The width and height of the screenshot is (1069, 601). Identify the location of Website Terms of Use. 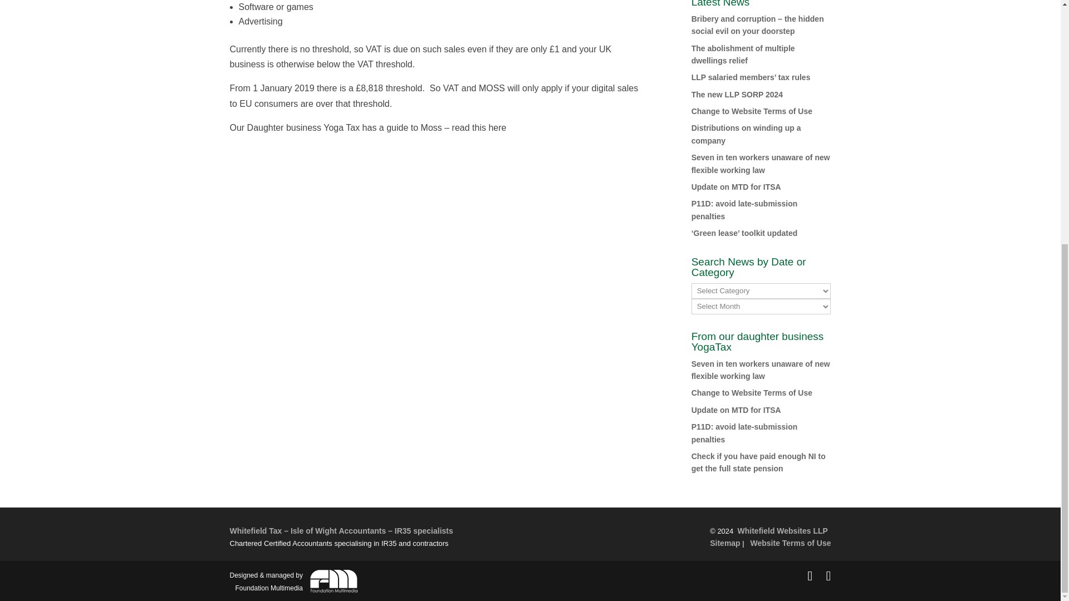
(791, 543).